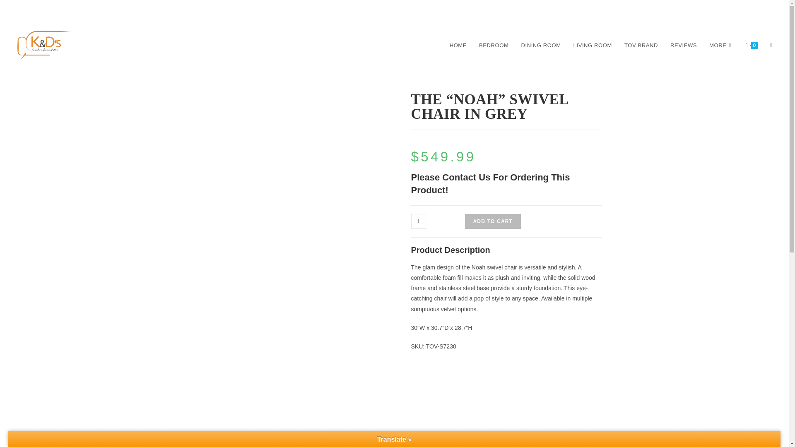  Describe the element at coordinates (683, 46) in the screenshot. I see `REVIEWS` at that location.